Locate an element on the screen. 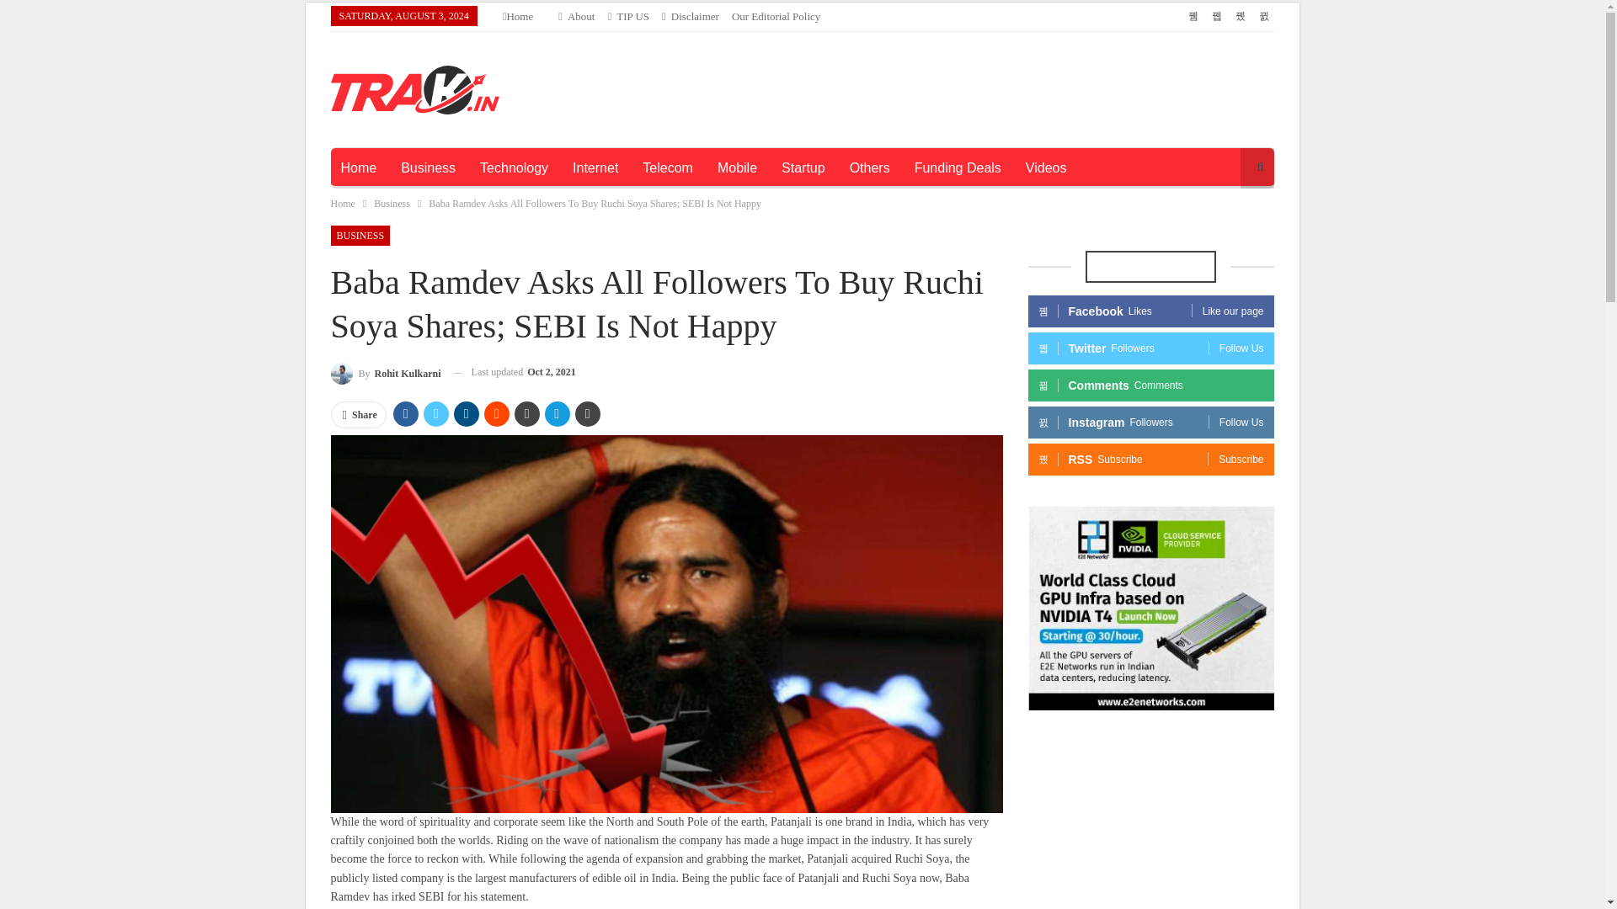 The image size is (1617, 909). Home is located at coordinates (517, 16).